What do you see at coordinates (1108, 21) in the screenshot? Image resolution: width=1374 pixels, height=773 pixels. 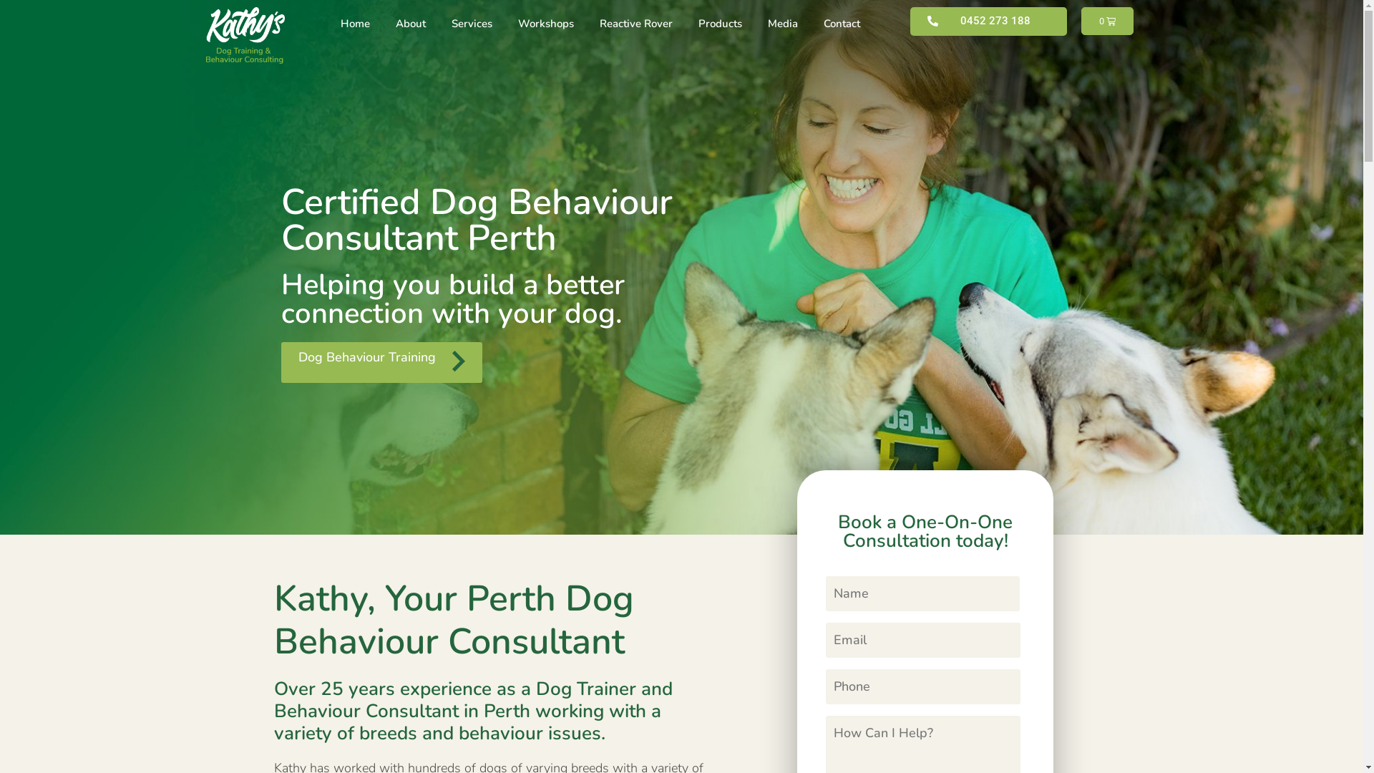 I see `0` at bounding box center [1108, 21].